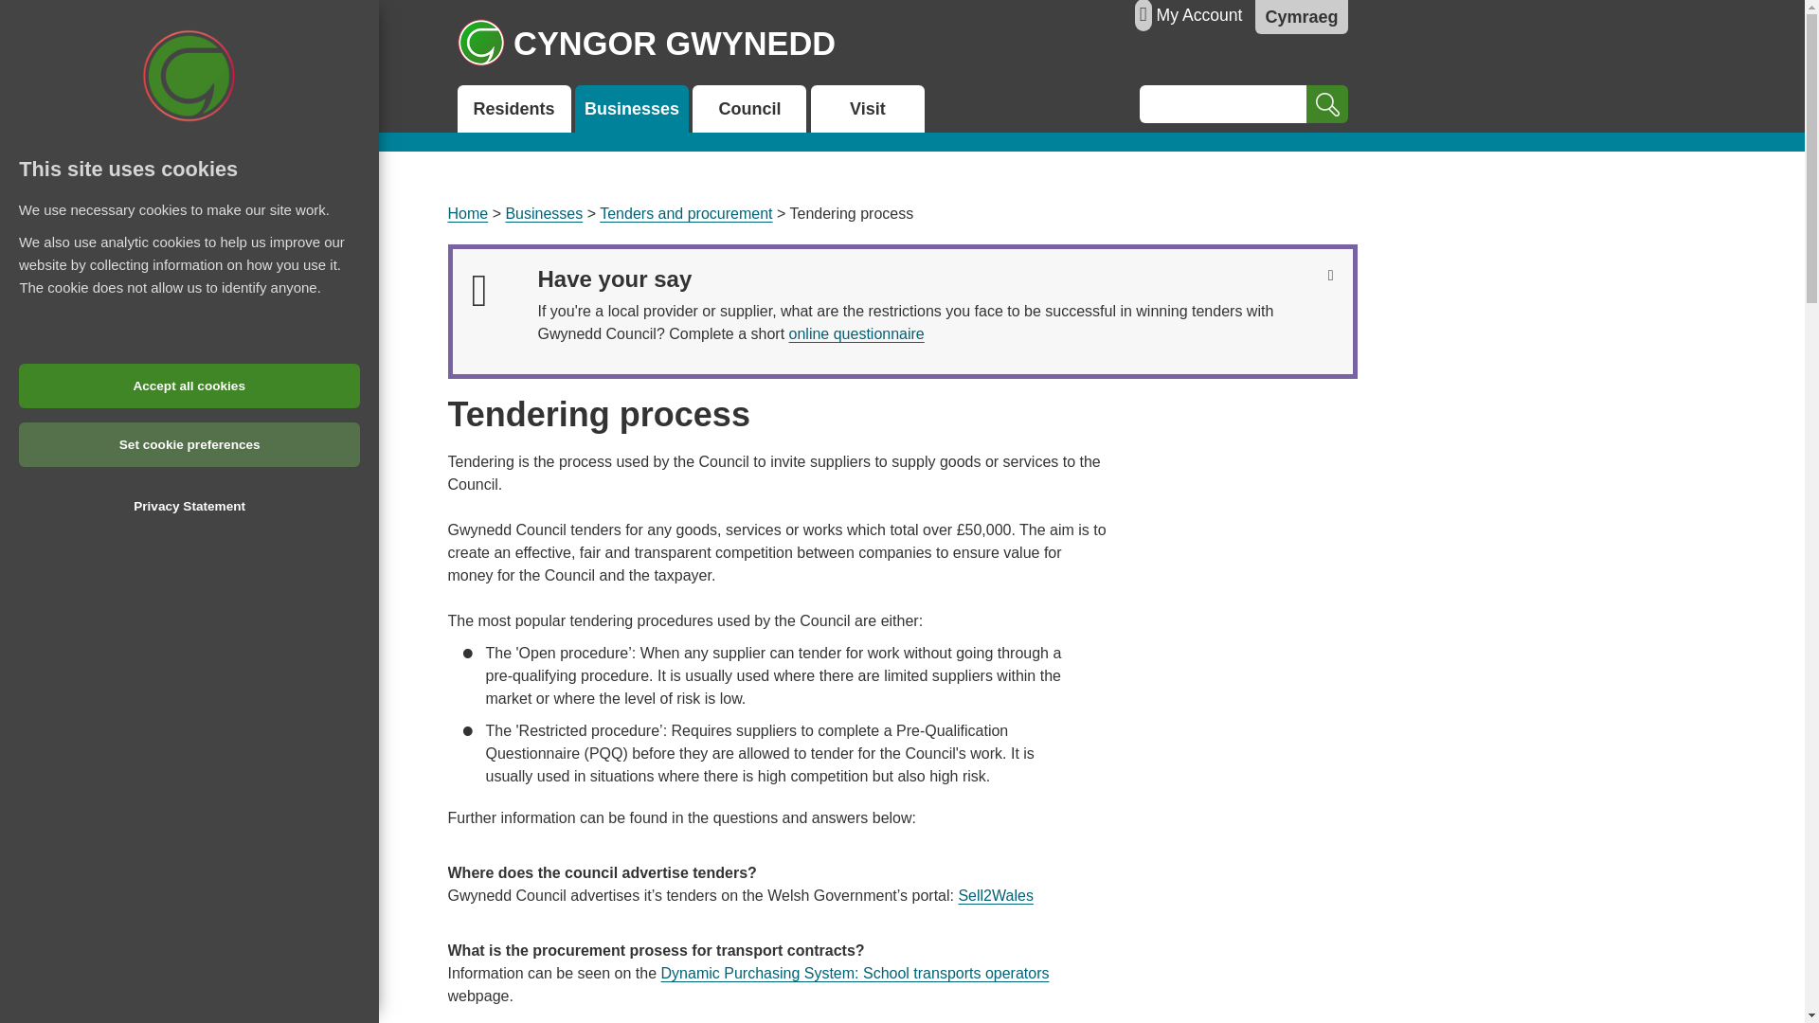  I want to click on Set cookie preferences, so click(159, 444).